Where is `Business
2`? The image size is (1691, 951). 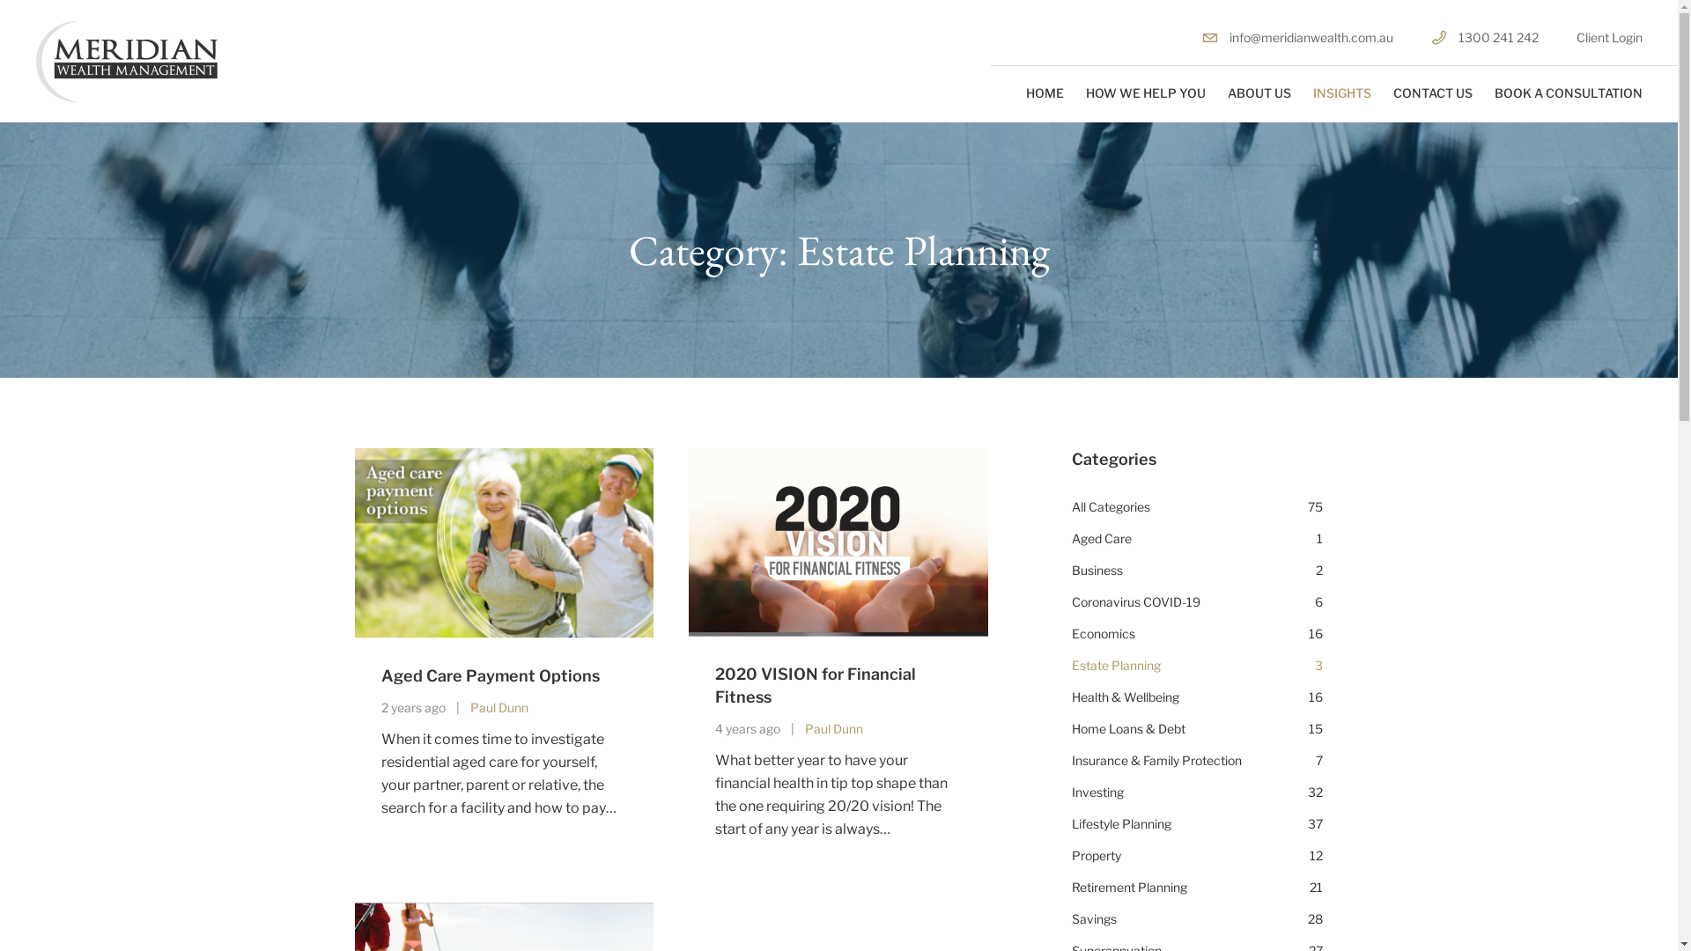 Business
2 is located at coordinates (1198, 571).